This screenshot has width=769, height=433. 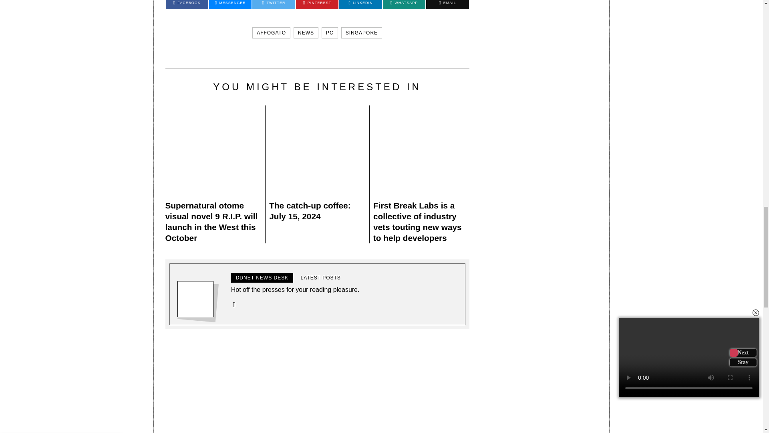 I want to click on LINKEDIN, so click(x=360, y=4).